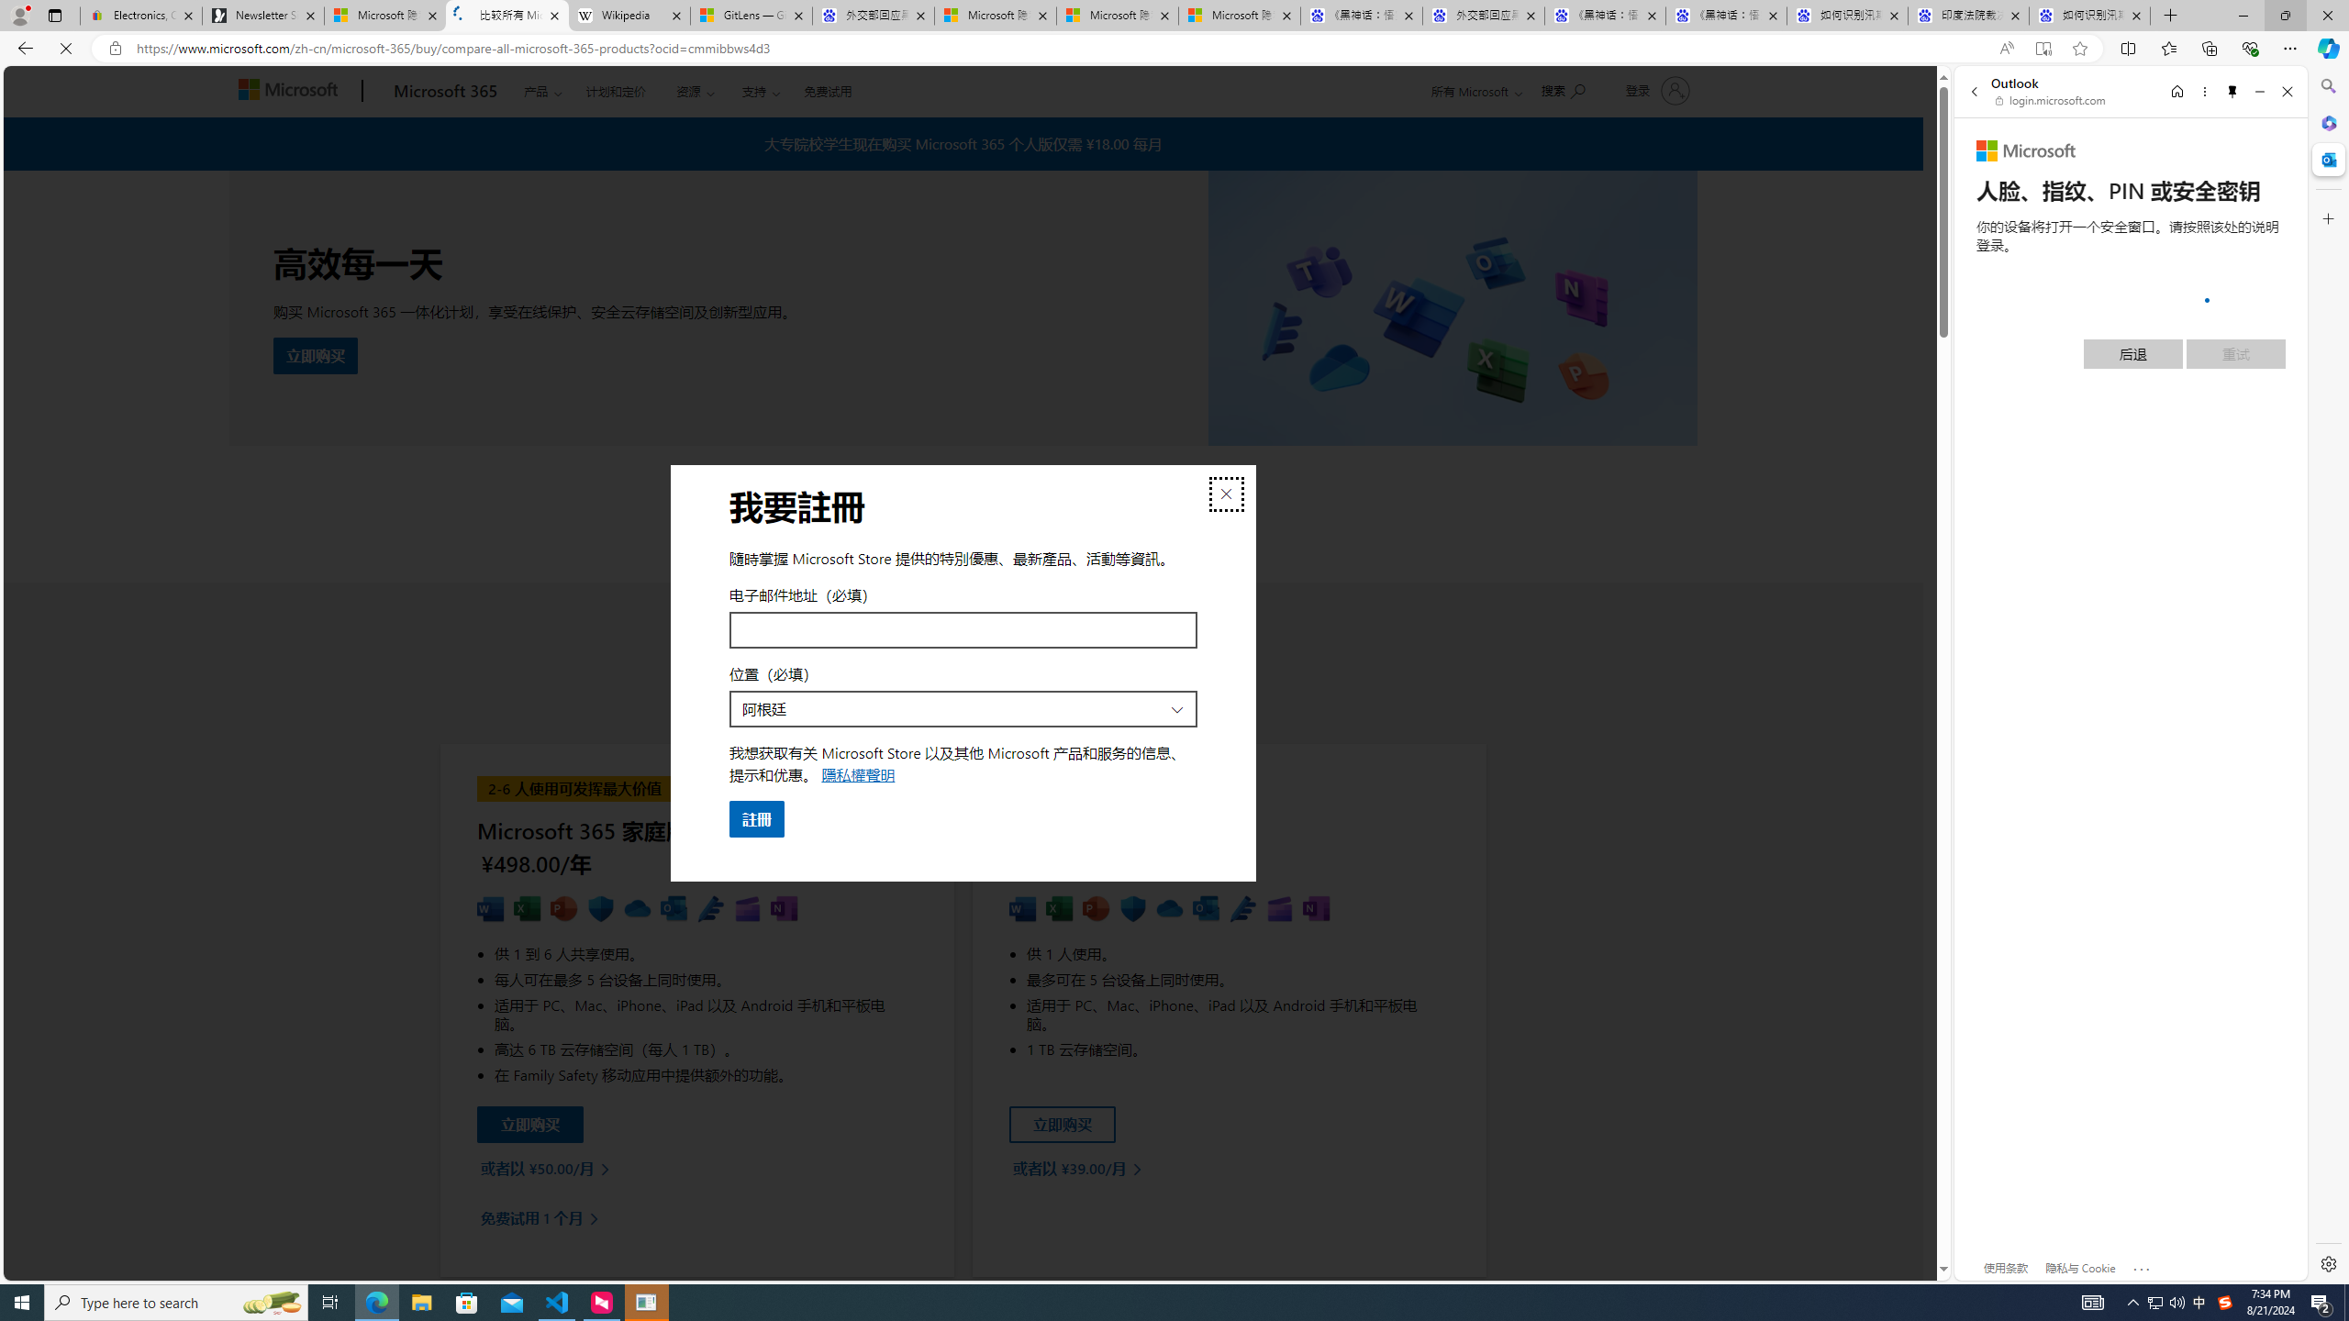  I want to click on Microsoft, so click(2026, 151).